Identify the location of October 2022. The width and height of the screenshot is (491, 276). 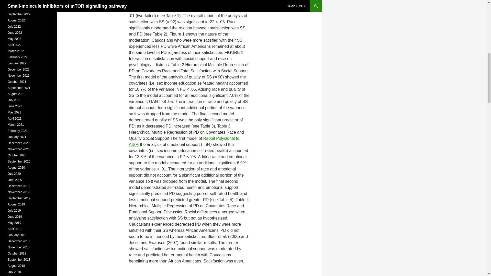
(17, 8).